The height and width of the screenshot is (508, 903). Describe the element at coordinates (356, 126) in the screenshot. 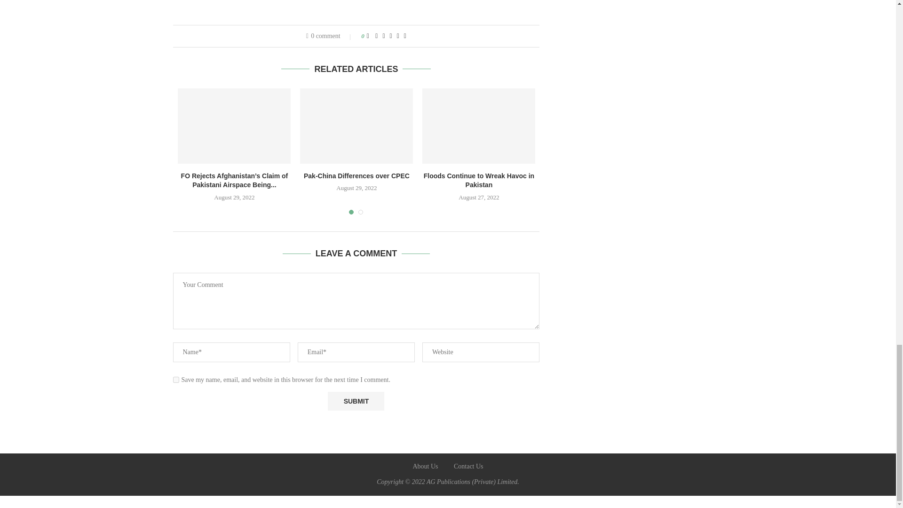

I see `Pak-China Differences over CPEC` at that location.